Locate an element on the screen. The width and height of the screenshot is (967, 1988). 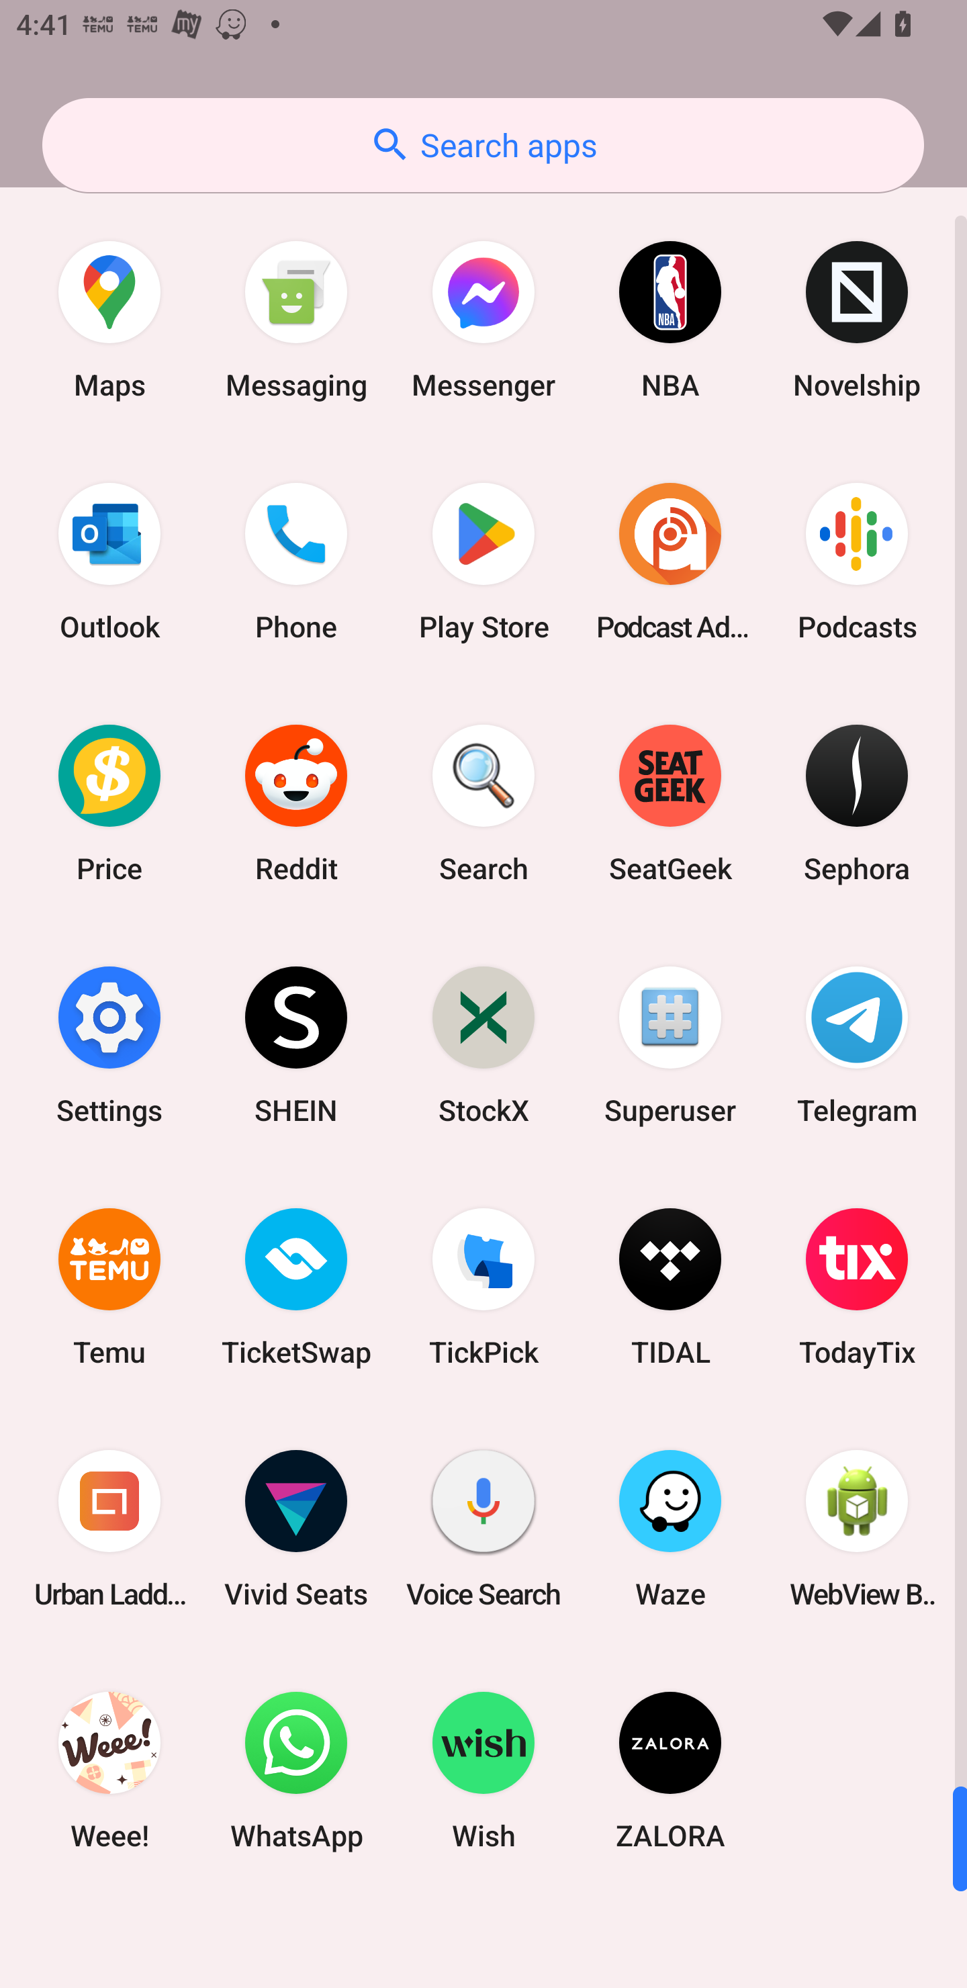
TIDAL is located at coordinates (670, 1285).